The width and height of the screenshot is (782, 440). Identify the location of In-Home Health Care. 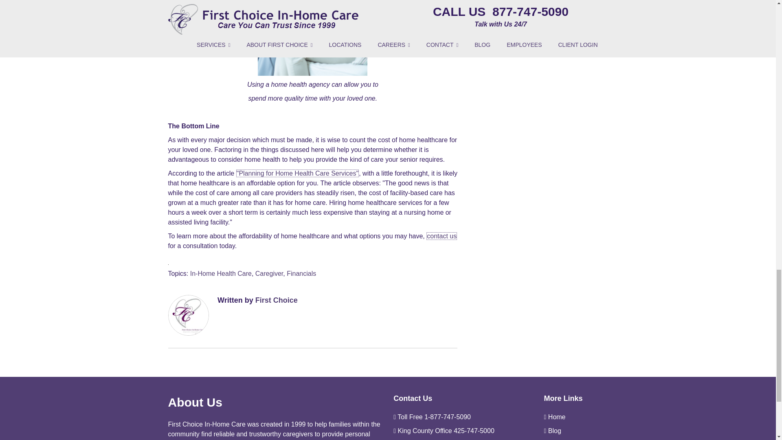
(221, 273).